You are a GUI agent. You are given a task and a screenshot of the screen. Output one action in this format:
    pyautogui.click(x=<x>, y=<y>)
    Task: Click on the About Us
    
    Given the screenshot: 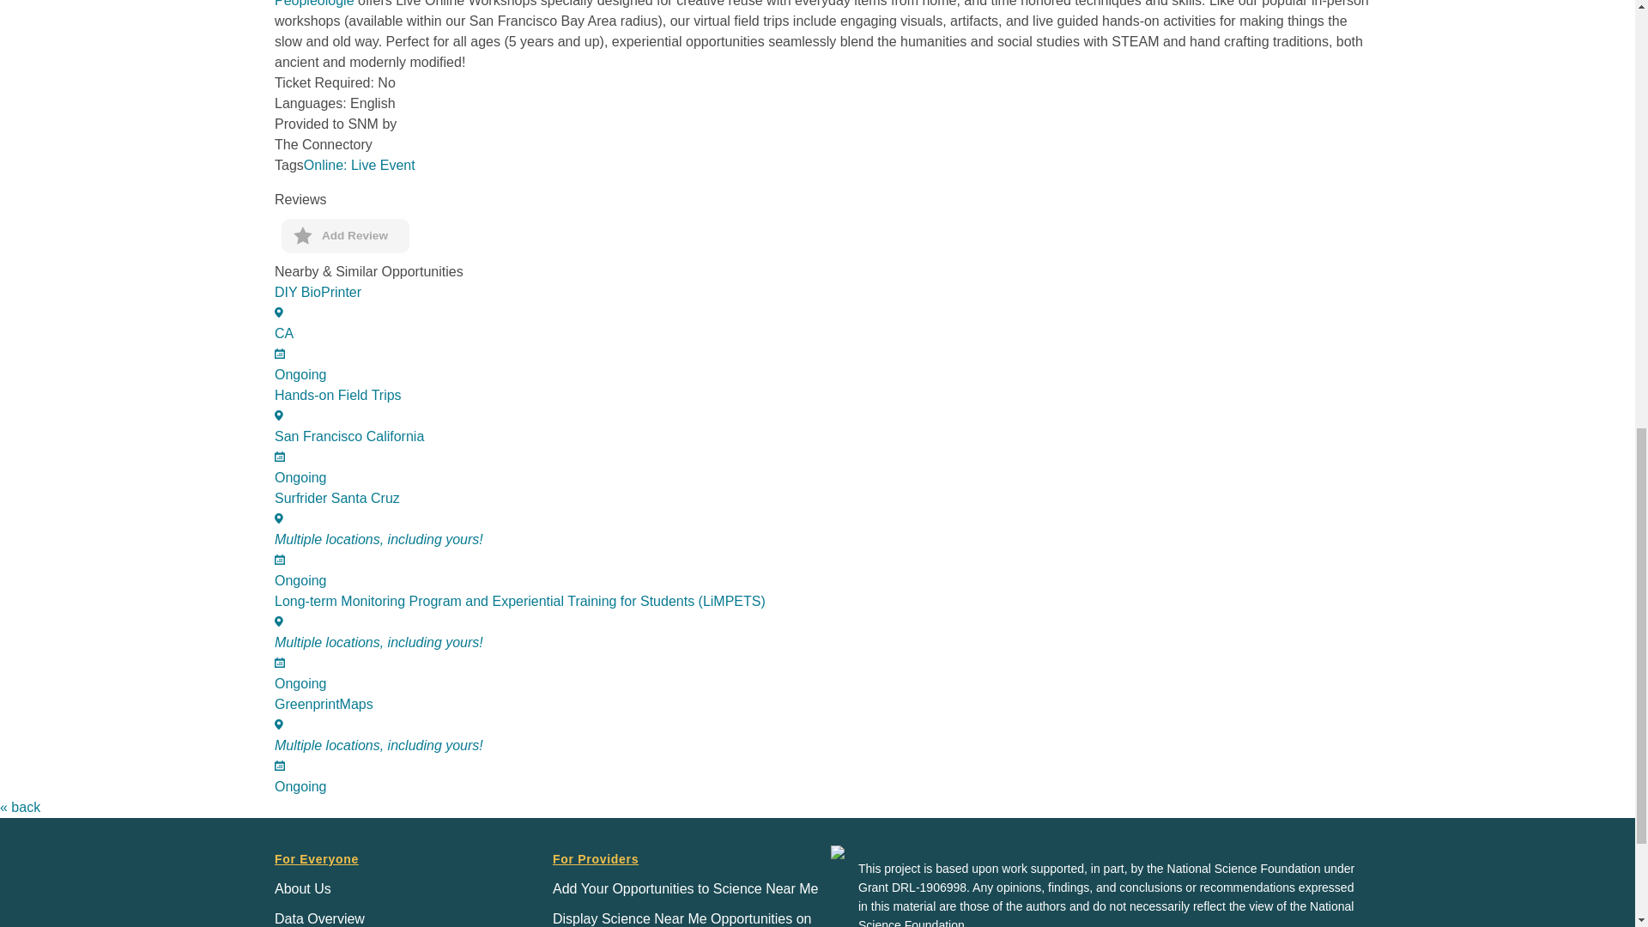 What is the action you would take?
    pyautogui.click(x=824, y=334)
    